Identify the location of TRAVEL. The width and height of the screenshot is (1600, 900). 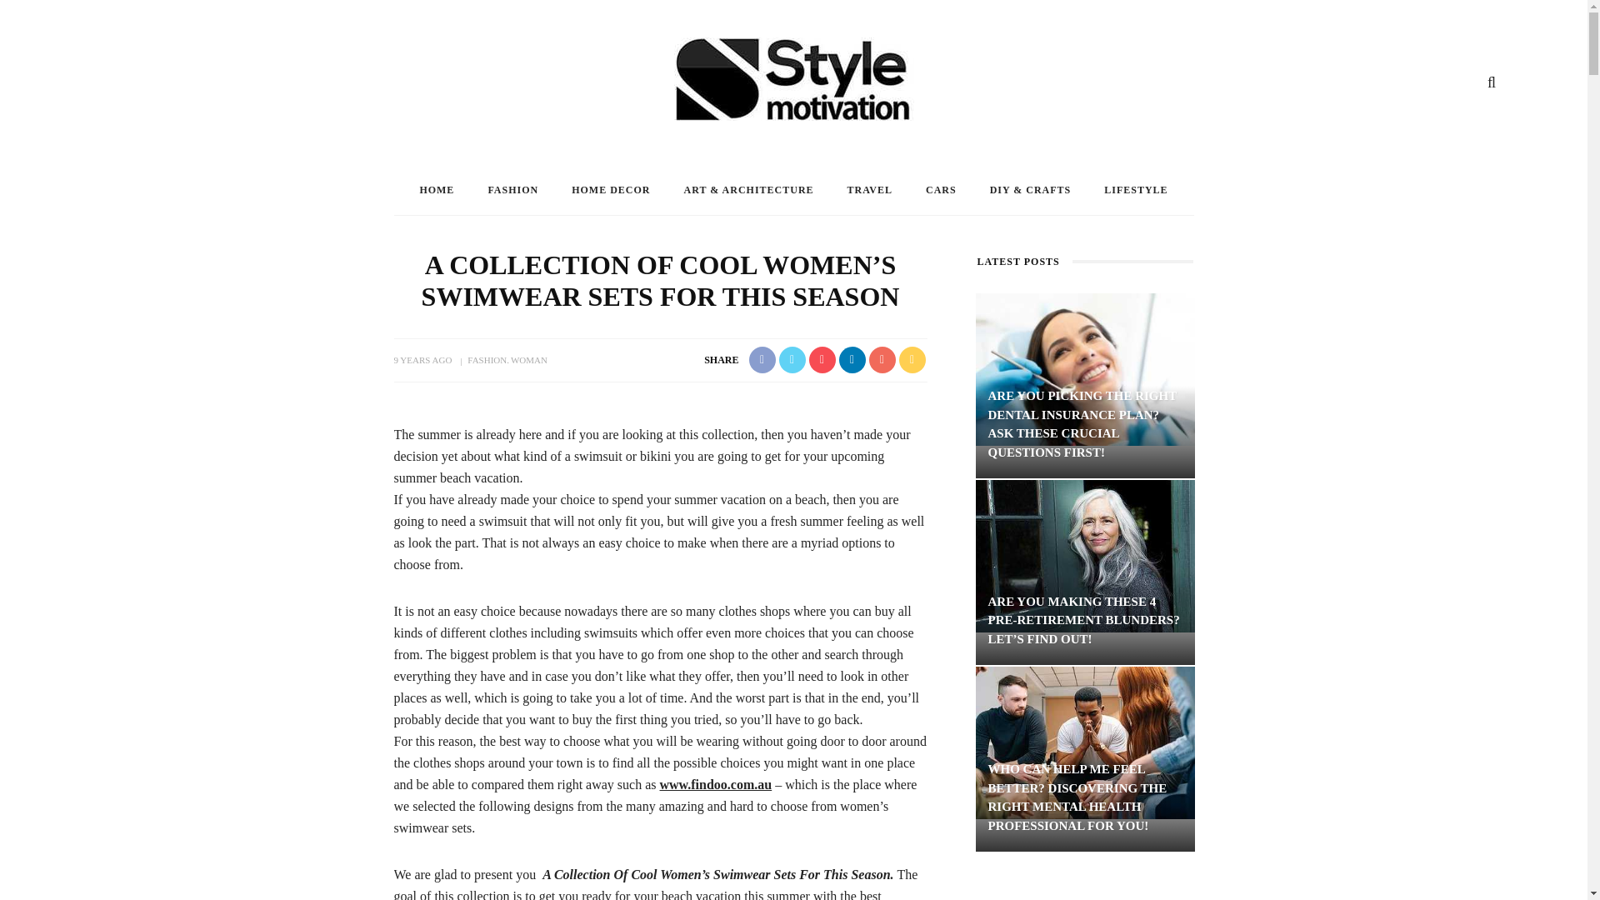
(869, 190).